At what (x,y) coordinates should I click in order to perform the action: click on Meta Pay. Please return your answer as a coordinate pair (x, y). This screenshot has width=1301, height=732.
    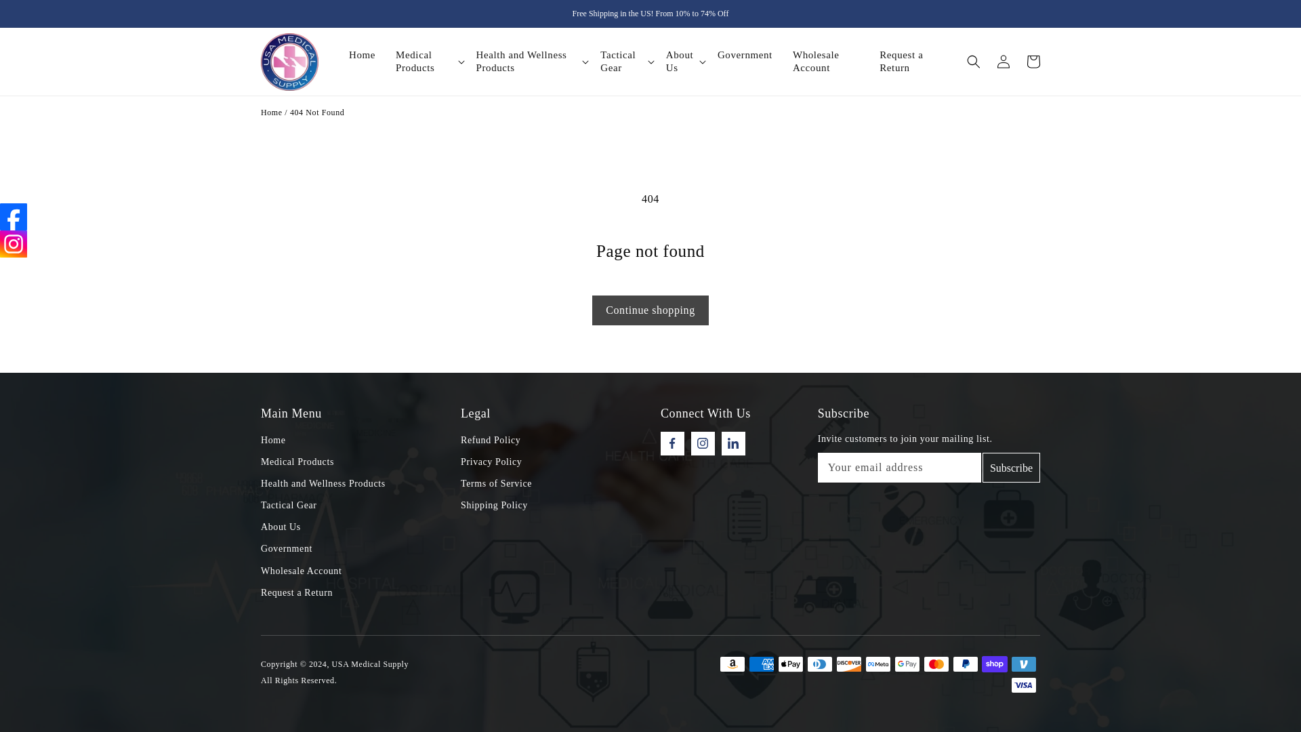
    Looking at the image, I should click on (878, 664).